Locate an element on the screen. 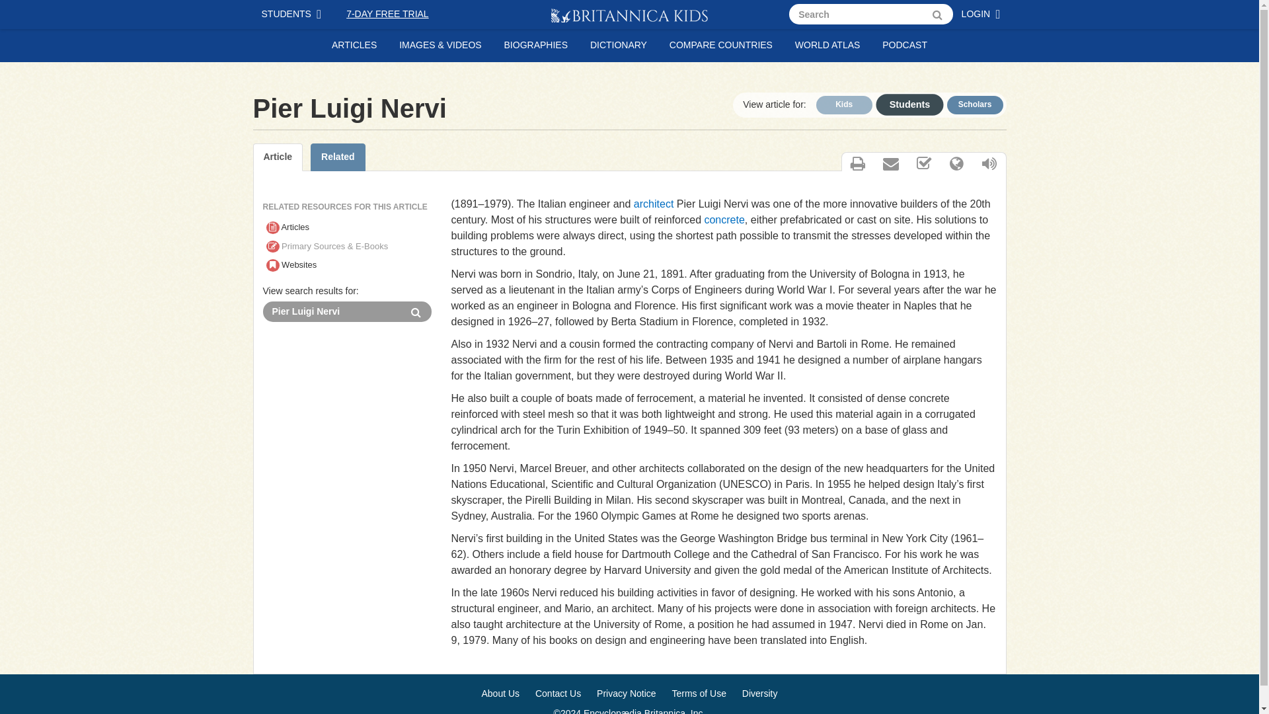  STUDENTS is located at coordinates (293, 15).